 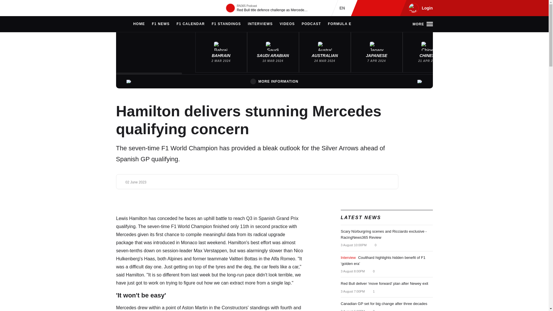 What do you see at coordinates (384, 8) in the screenshot?
I see `RacingNews365 on X` at bounding box center [384, 8].